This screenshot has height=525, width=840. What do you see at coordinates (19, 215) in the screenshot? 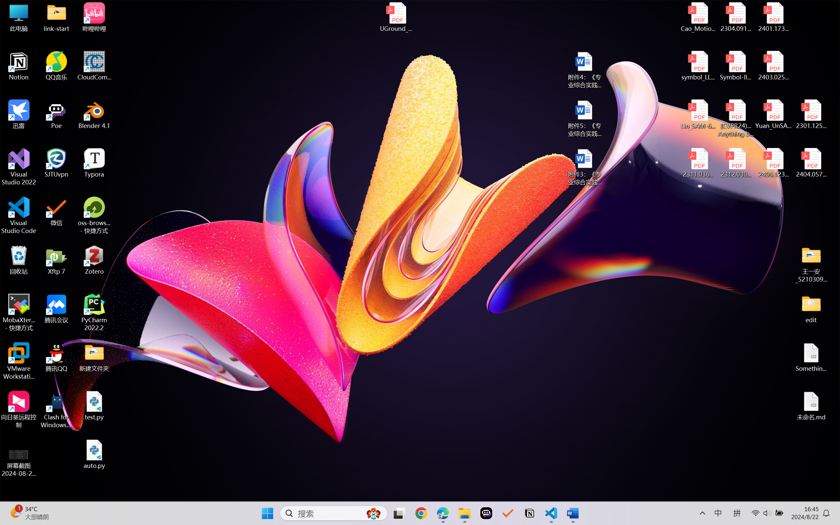
I see `Visual Studio Code` at bounding box center [19, 215].